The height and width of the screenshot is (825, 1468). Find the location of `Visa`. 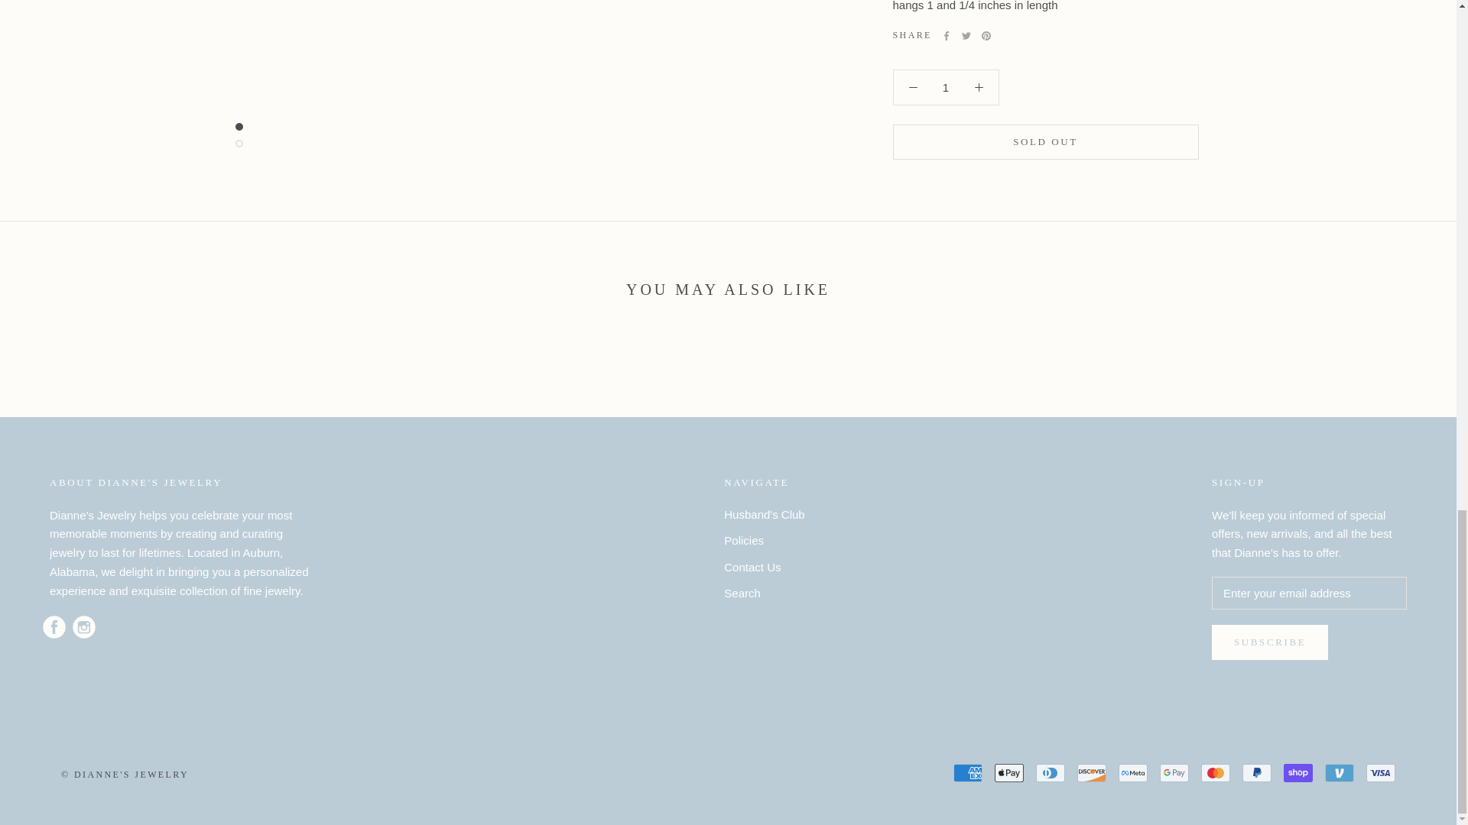

Visa is located at coordinates (1381, 773).